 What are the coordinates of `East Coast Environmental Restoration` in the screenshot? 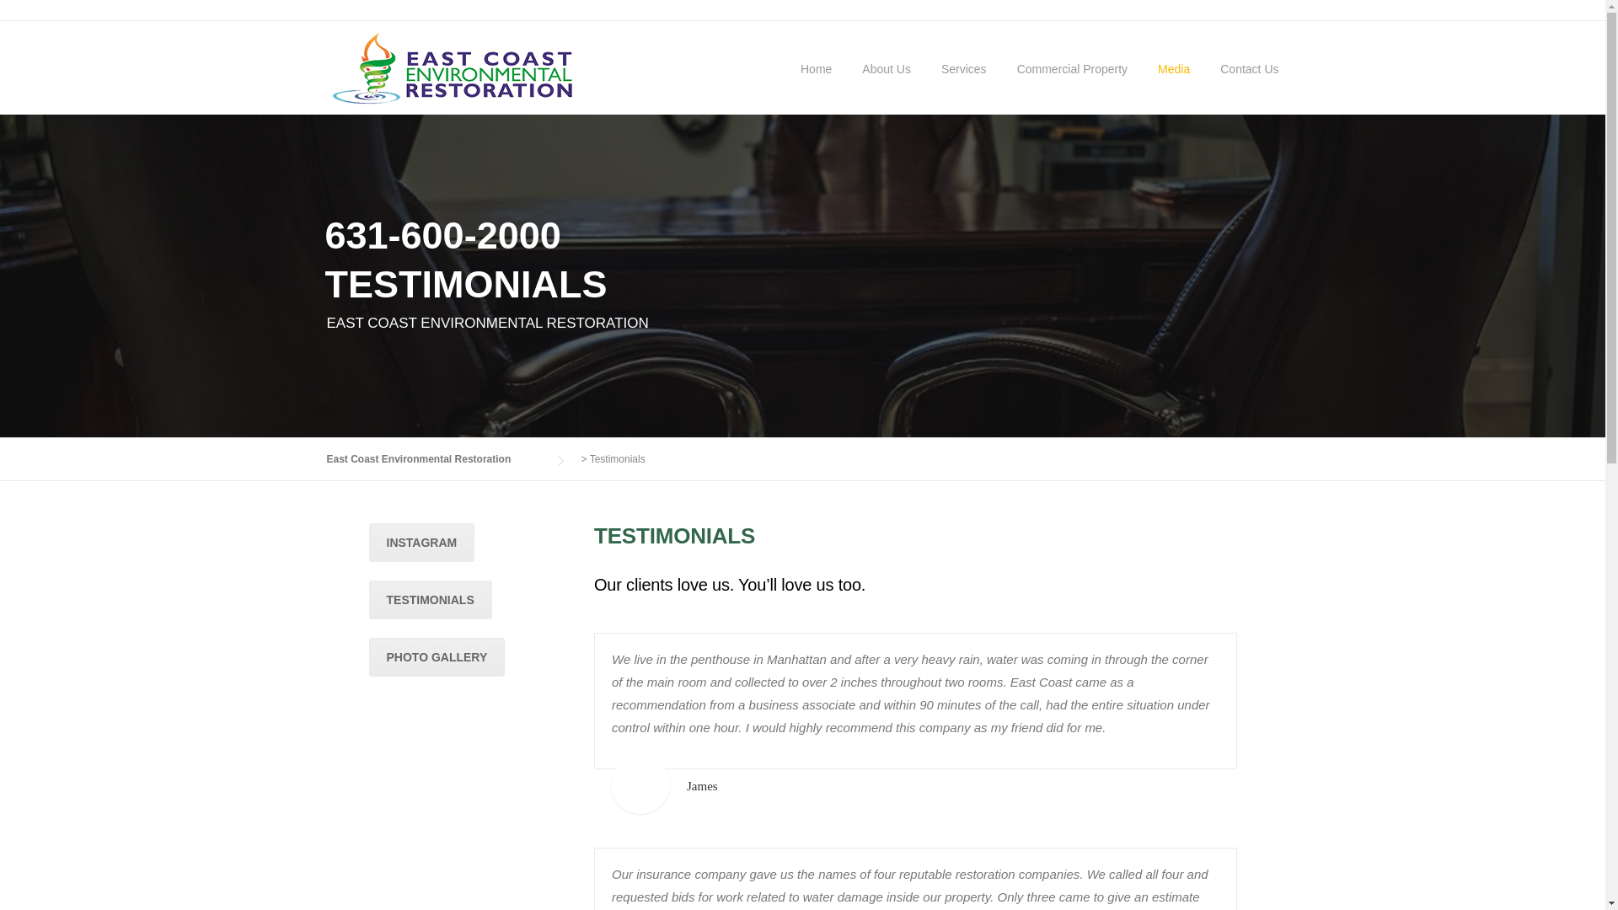 It's located at (455, 70).